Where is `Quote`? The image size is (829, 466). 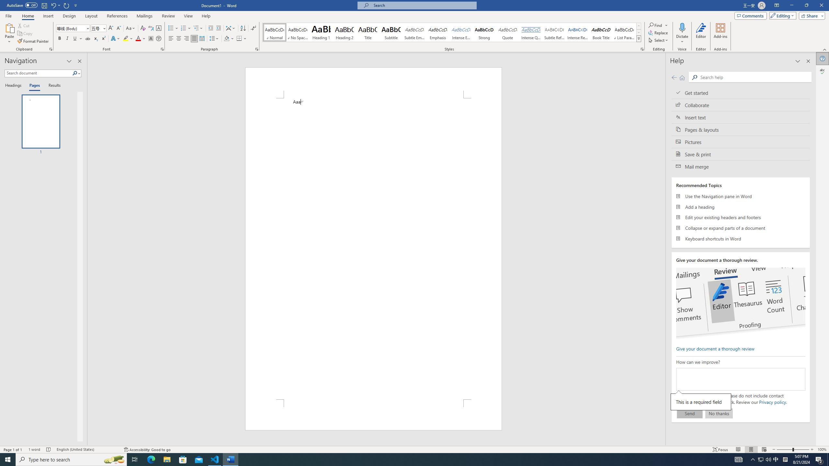 Quote is located at coordinates (508, 32).